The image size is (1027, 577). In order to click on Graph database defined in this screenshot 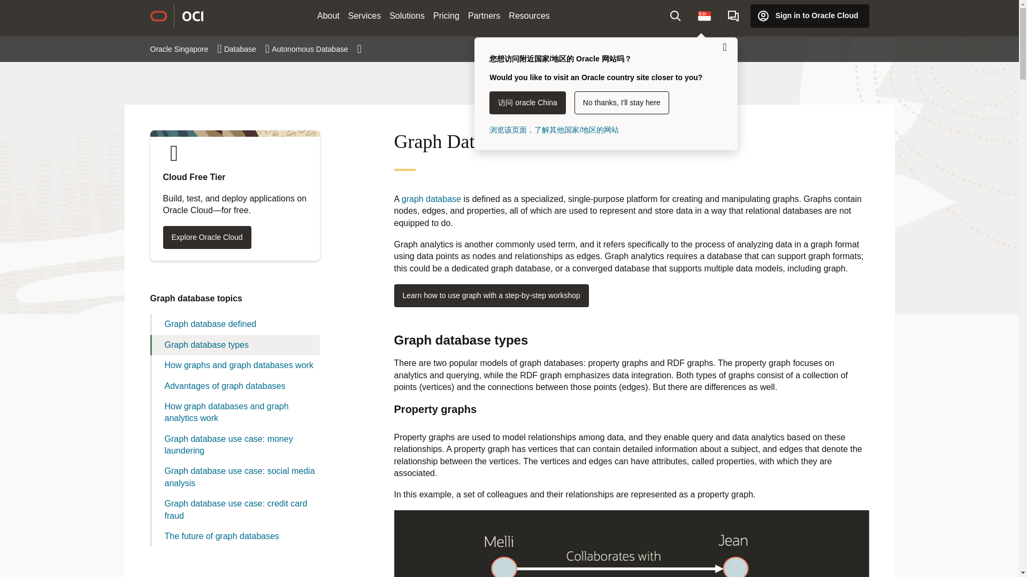, I will do `click(234, 324)`.